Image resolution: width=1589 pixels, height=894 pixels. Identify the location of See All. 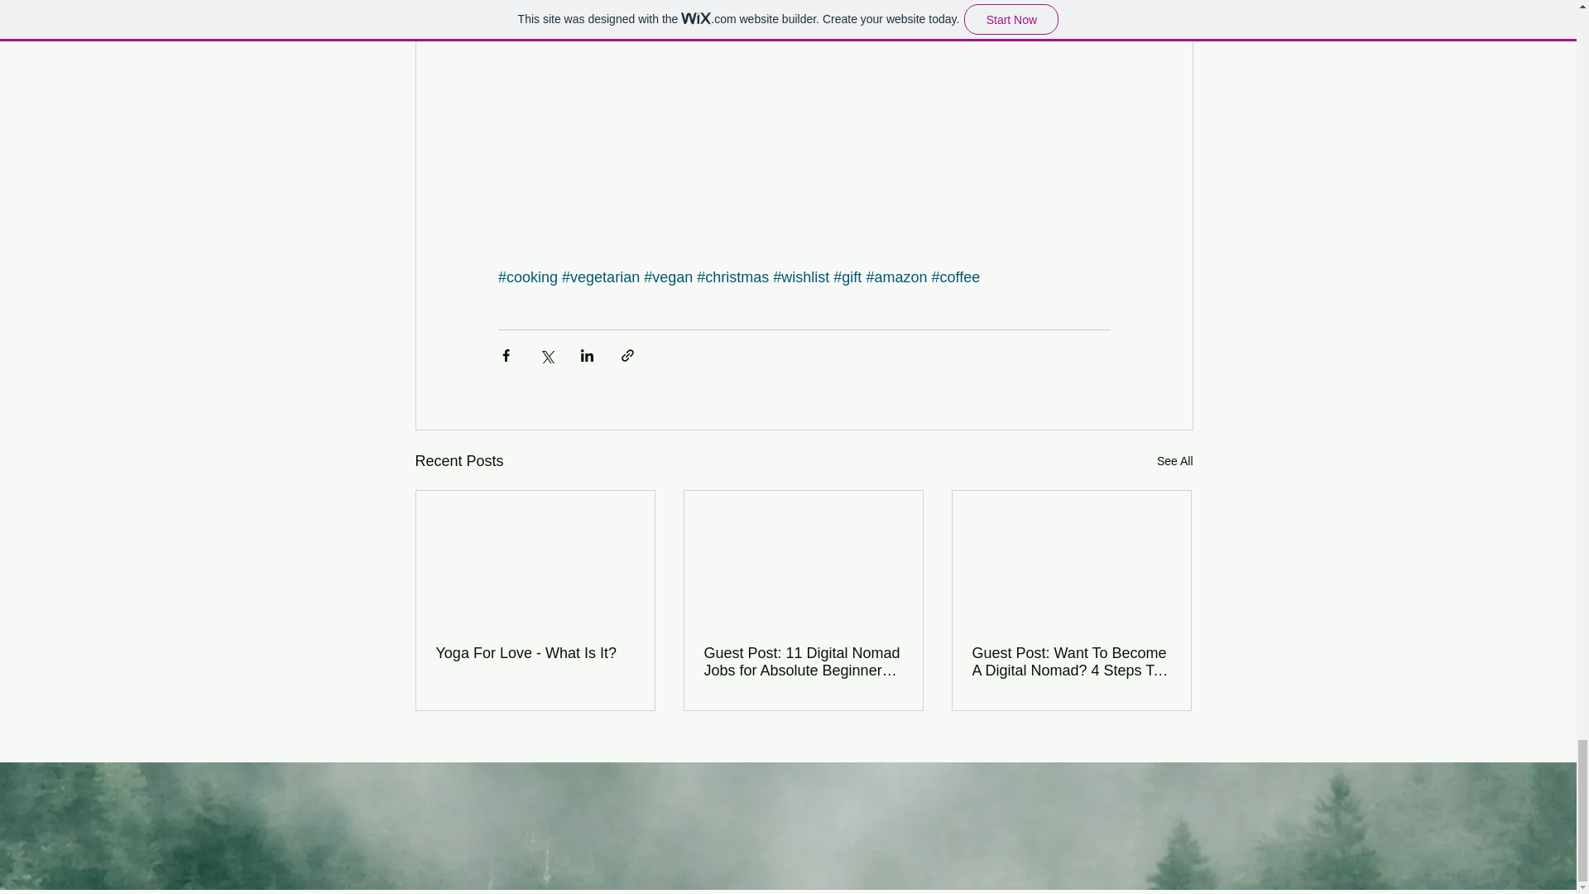
(1174, 462).